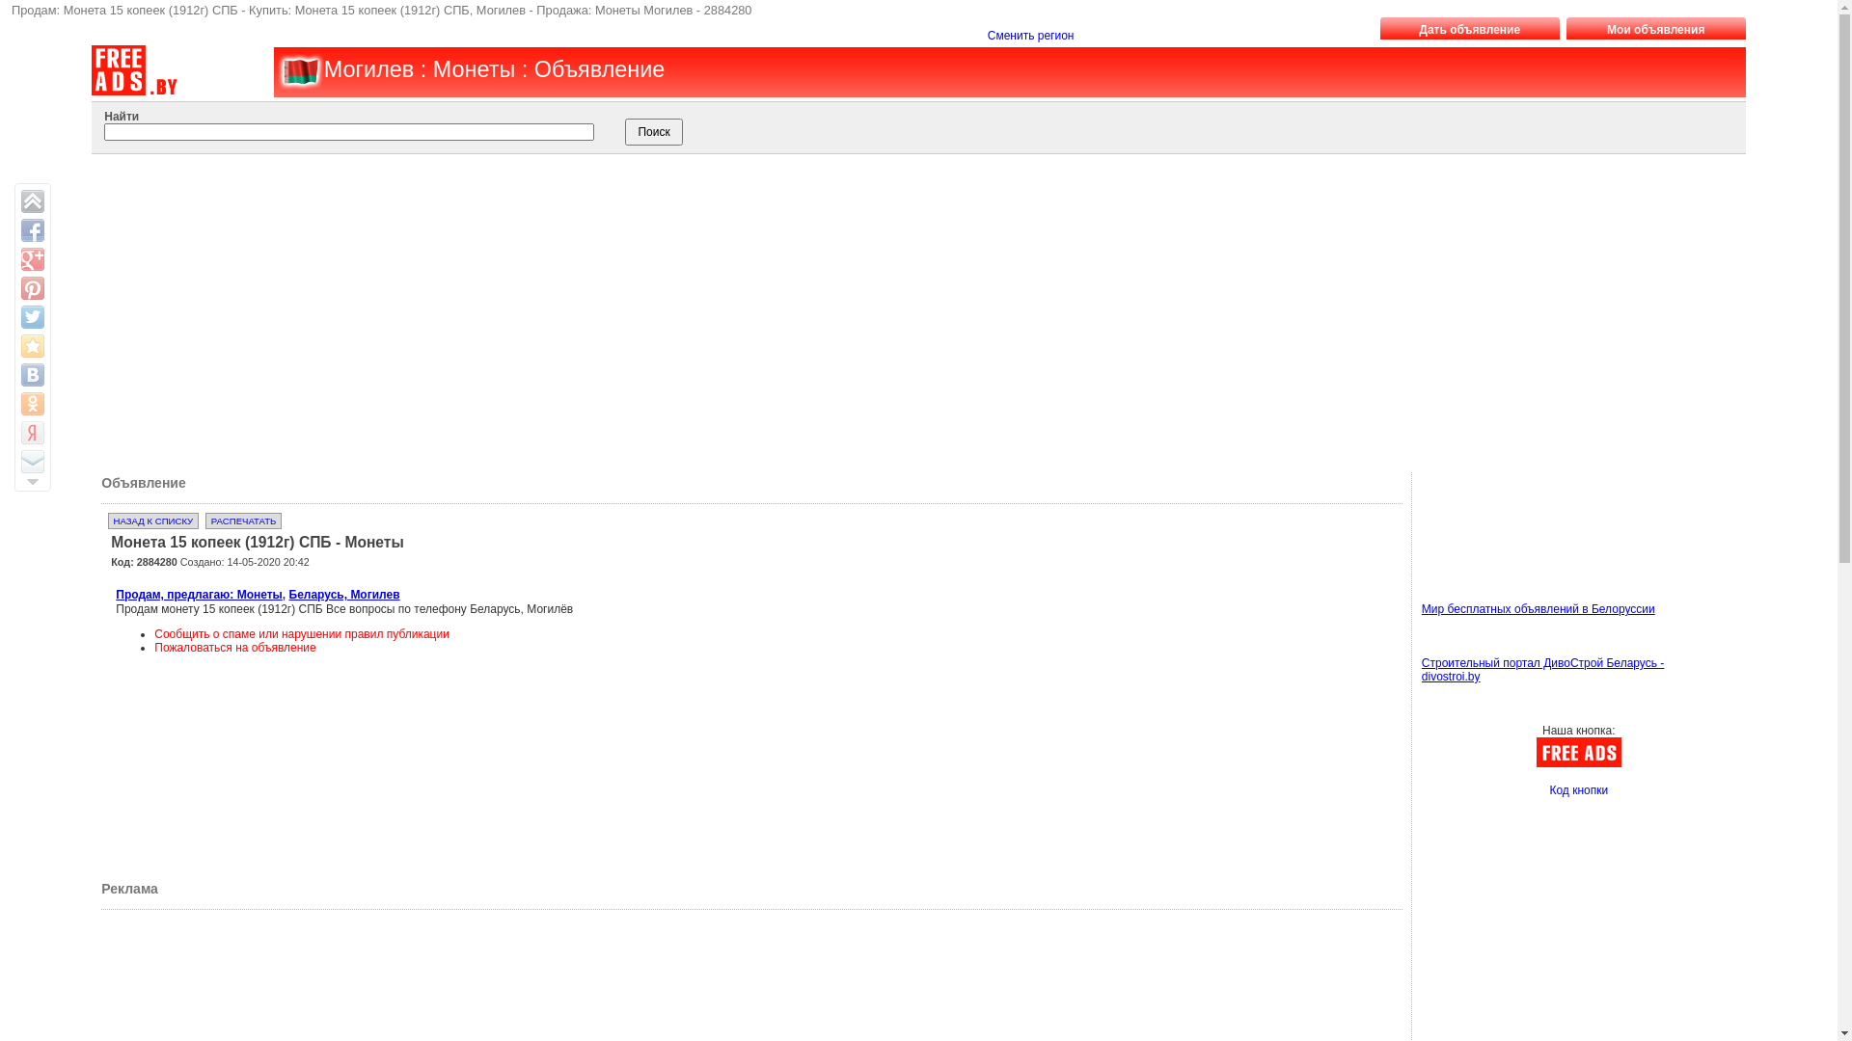 This screenshot has height=1041, width=1852. I want to click on Share on Facebook, so click(33, 230).